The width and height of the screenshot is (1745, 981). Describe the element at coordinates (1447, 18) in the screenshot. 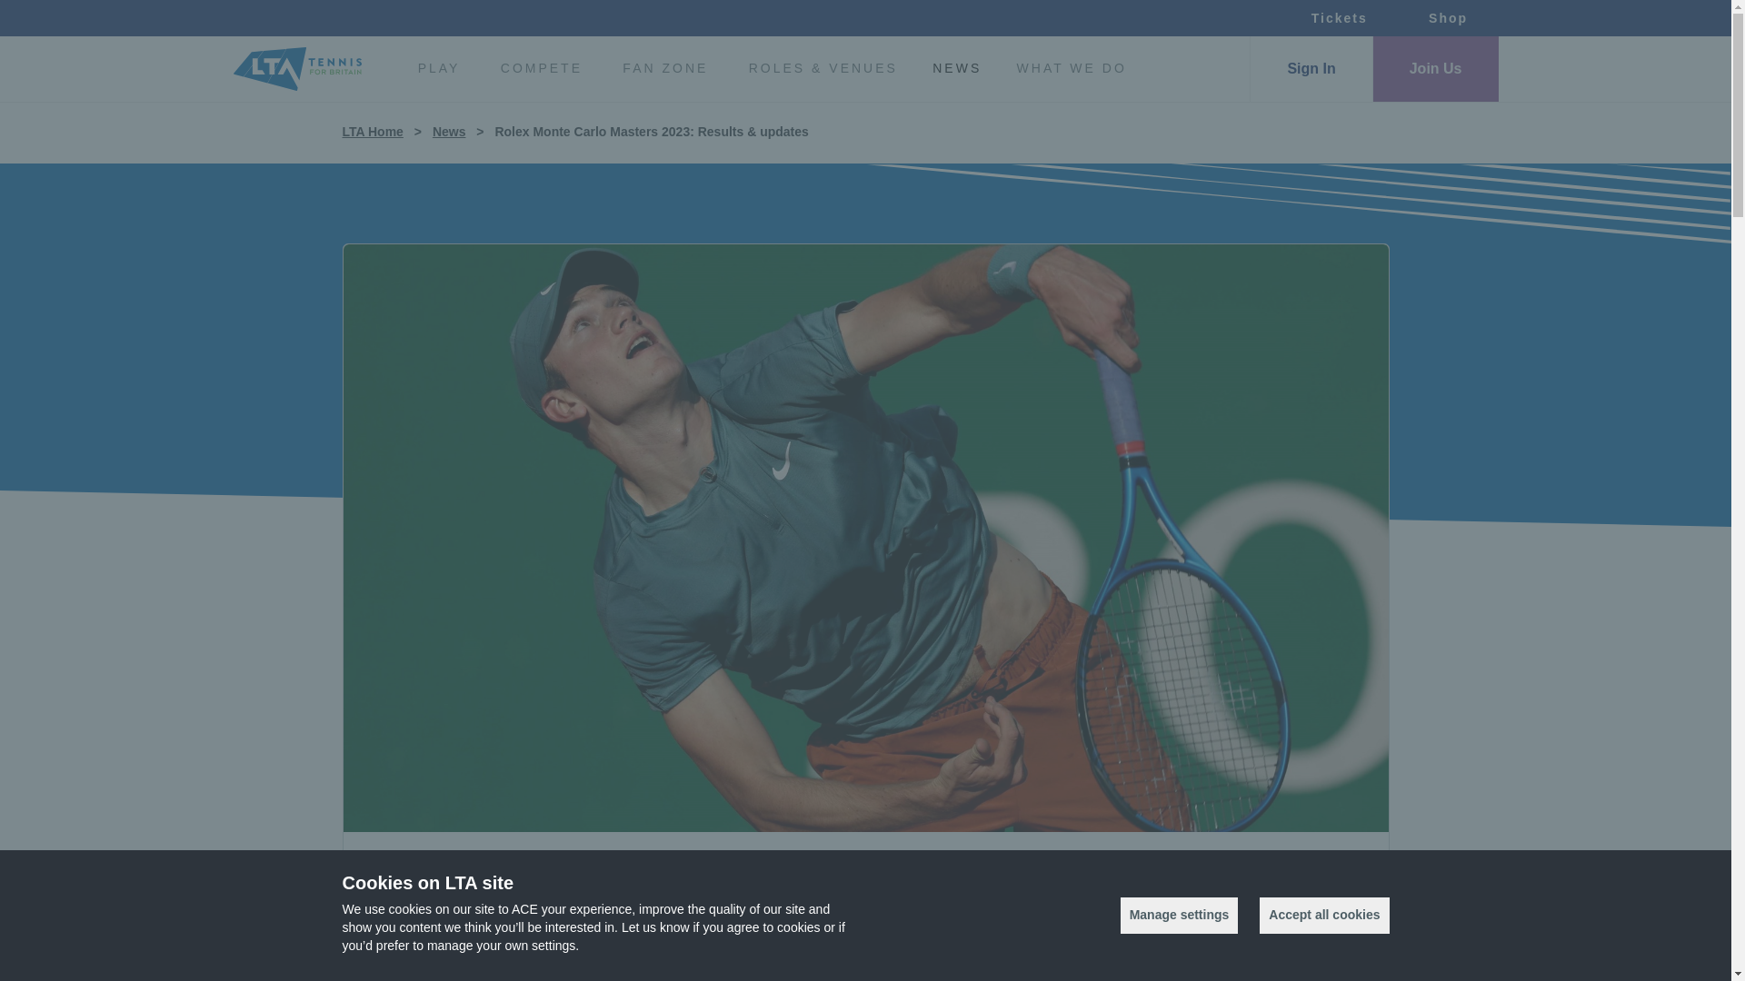

I see `Shop` at that location.